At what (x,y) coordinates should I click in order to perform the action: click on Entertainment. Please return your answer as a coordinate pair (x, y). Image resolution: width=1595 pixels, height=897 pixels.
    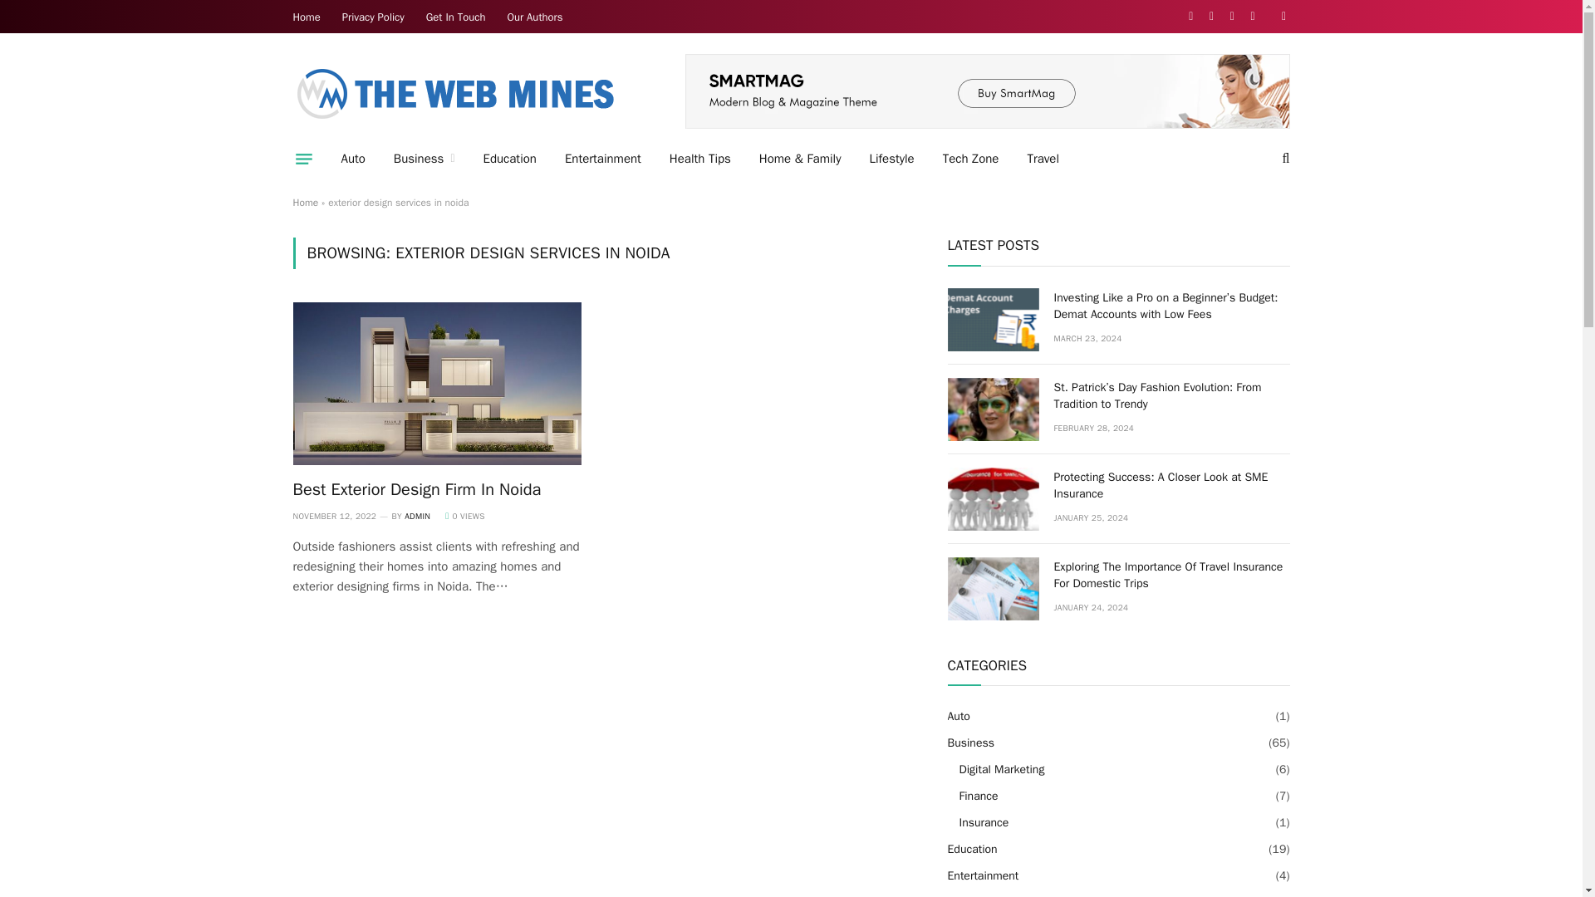
    Looking at the image, I should click on (603, 159).